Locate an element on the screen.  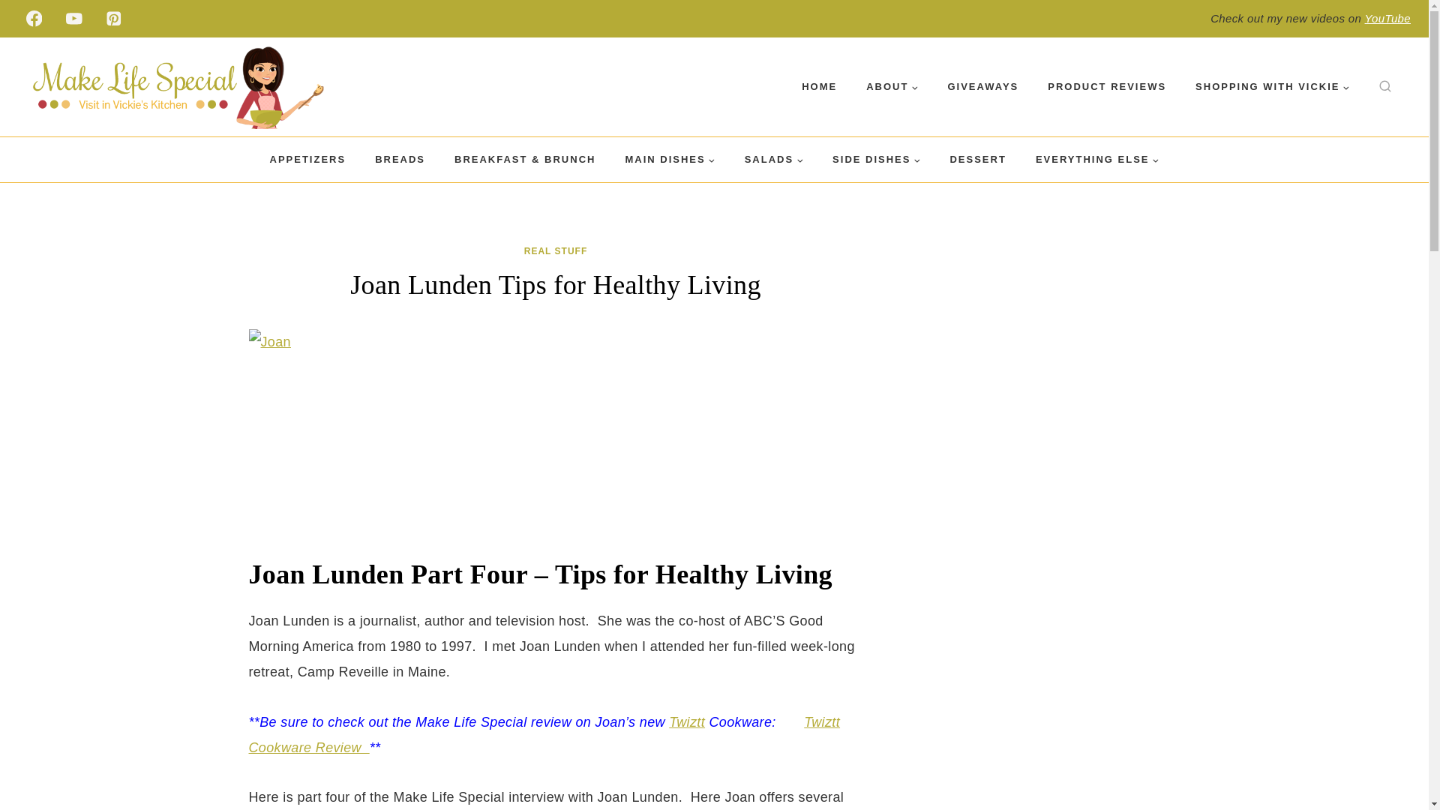
Twiztt Cookware Review is located at coordinates (544, 734).